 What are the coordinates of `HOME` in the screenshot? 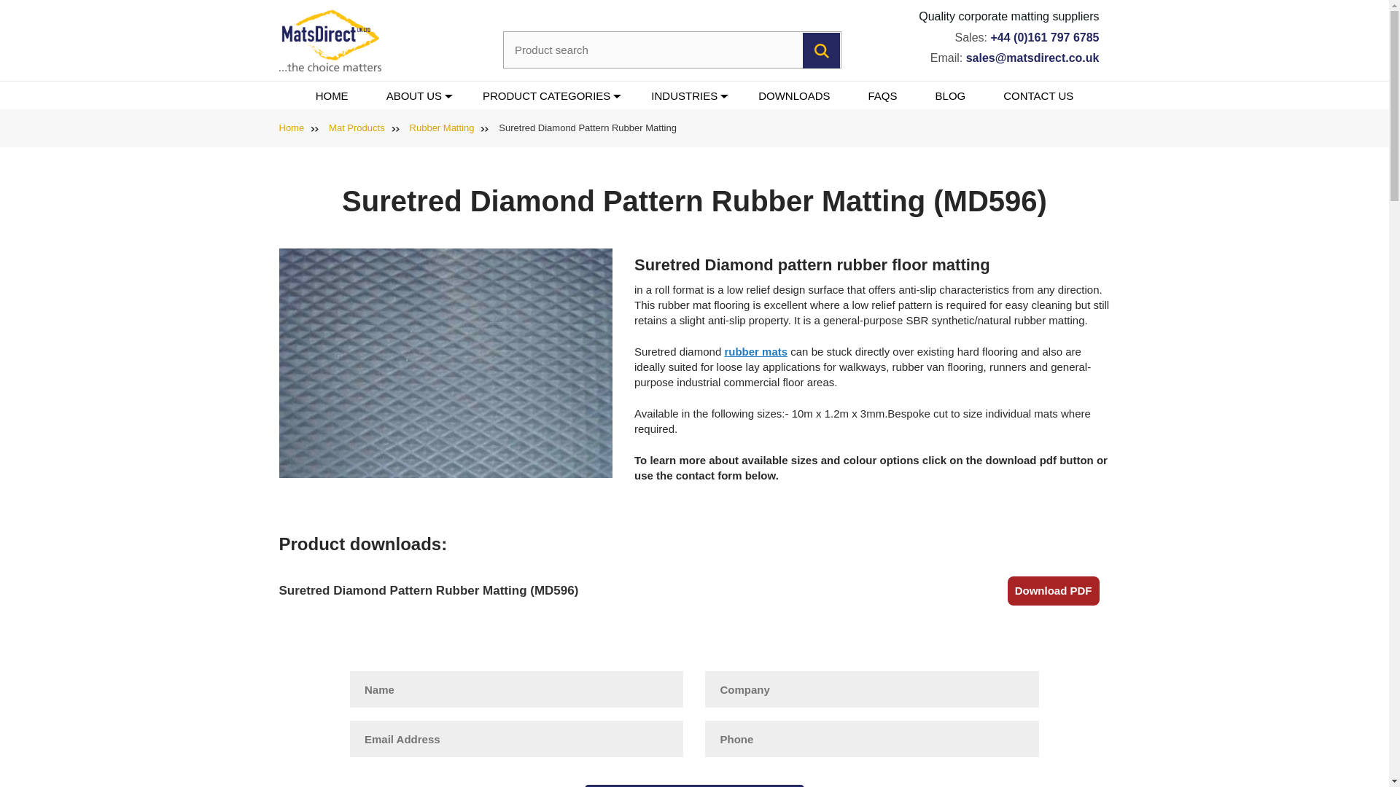 It's located at (331, 96).